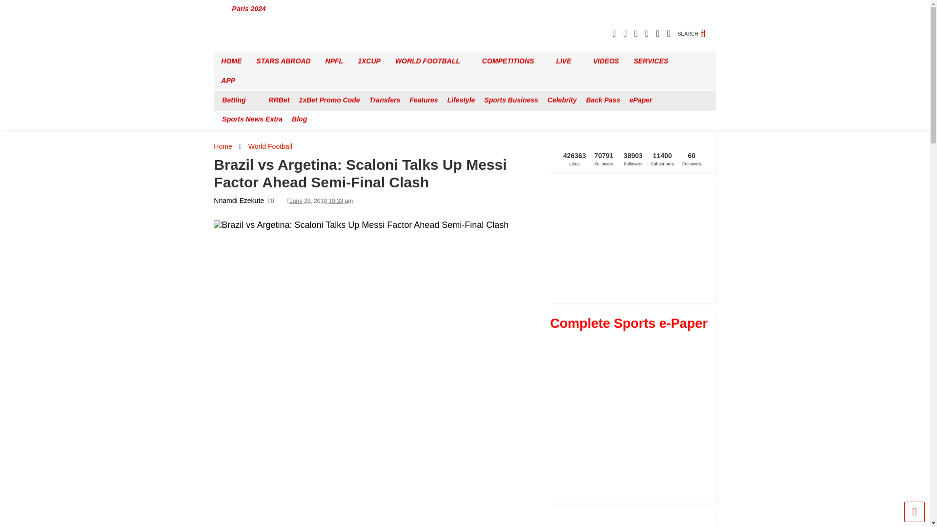 Image resolution: width=937 pixels, height=527 pixels. I want to click on 1XCUP, so click(369, 61).